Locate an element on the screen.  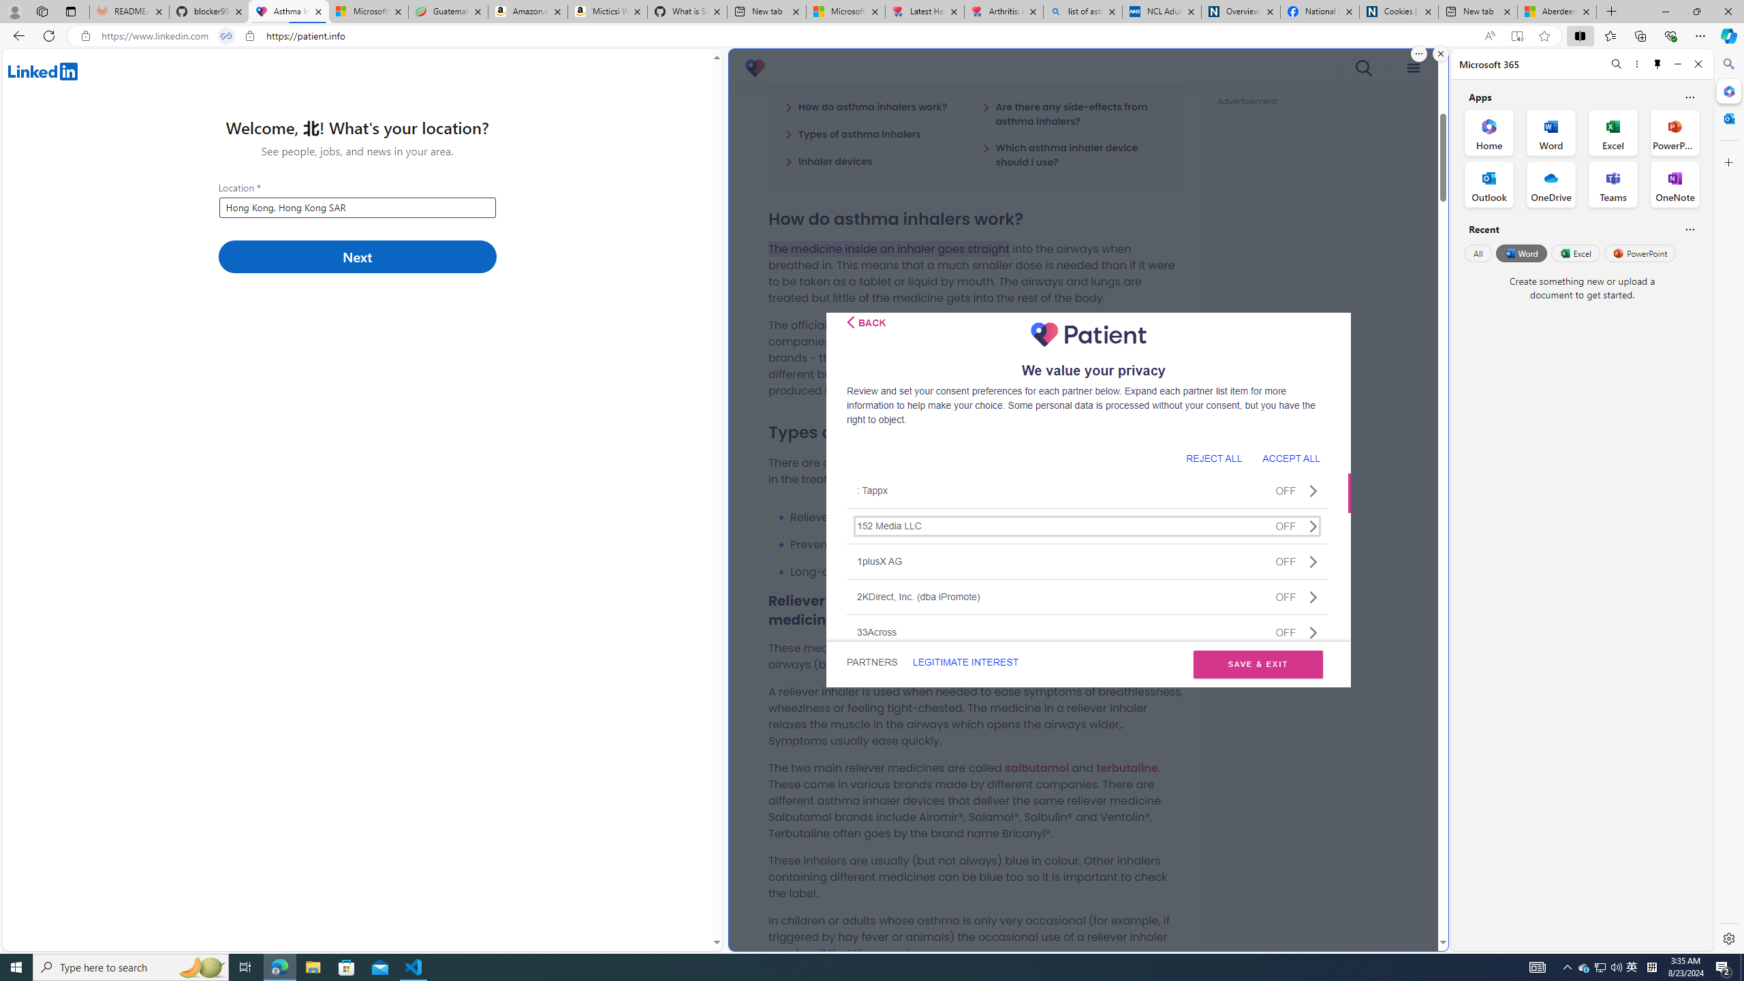
Minimize is located at coordinates (1679, 64).